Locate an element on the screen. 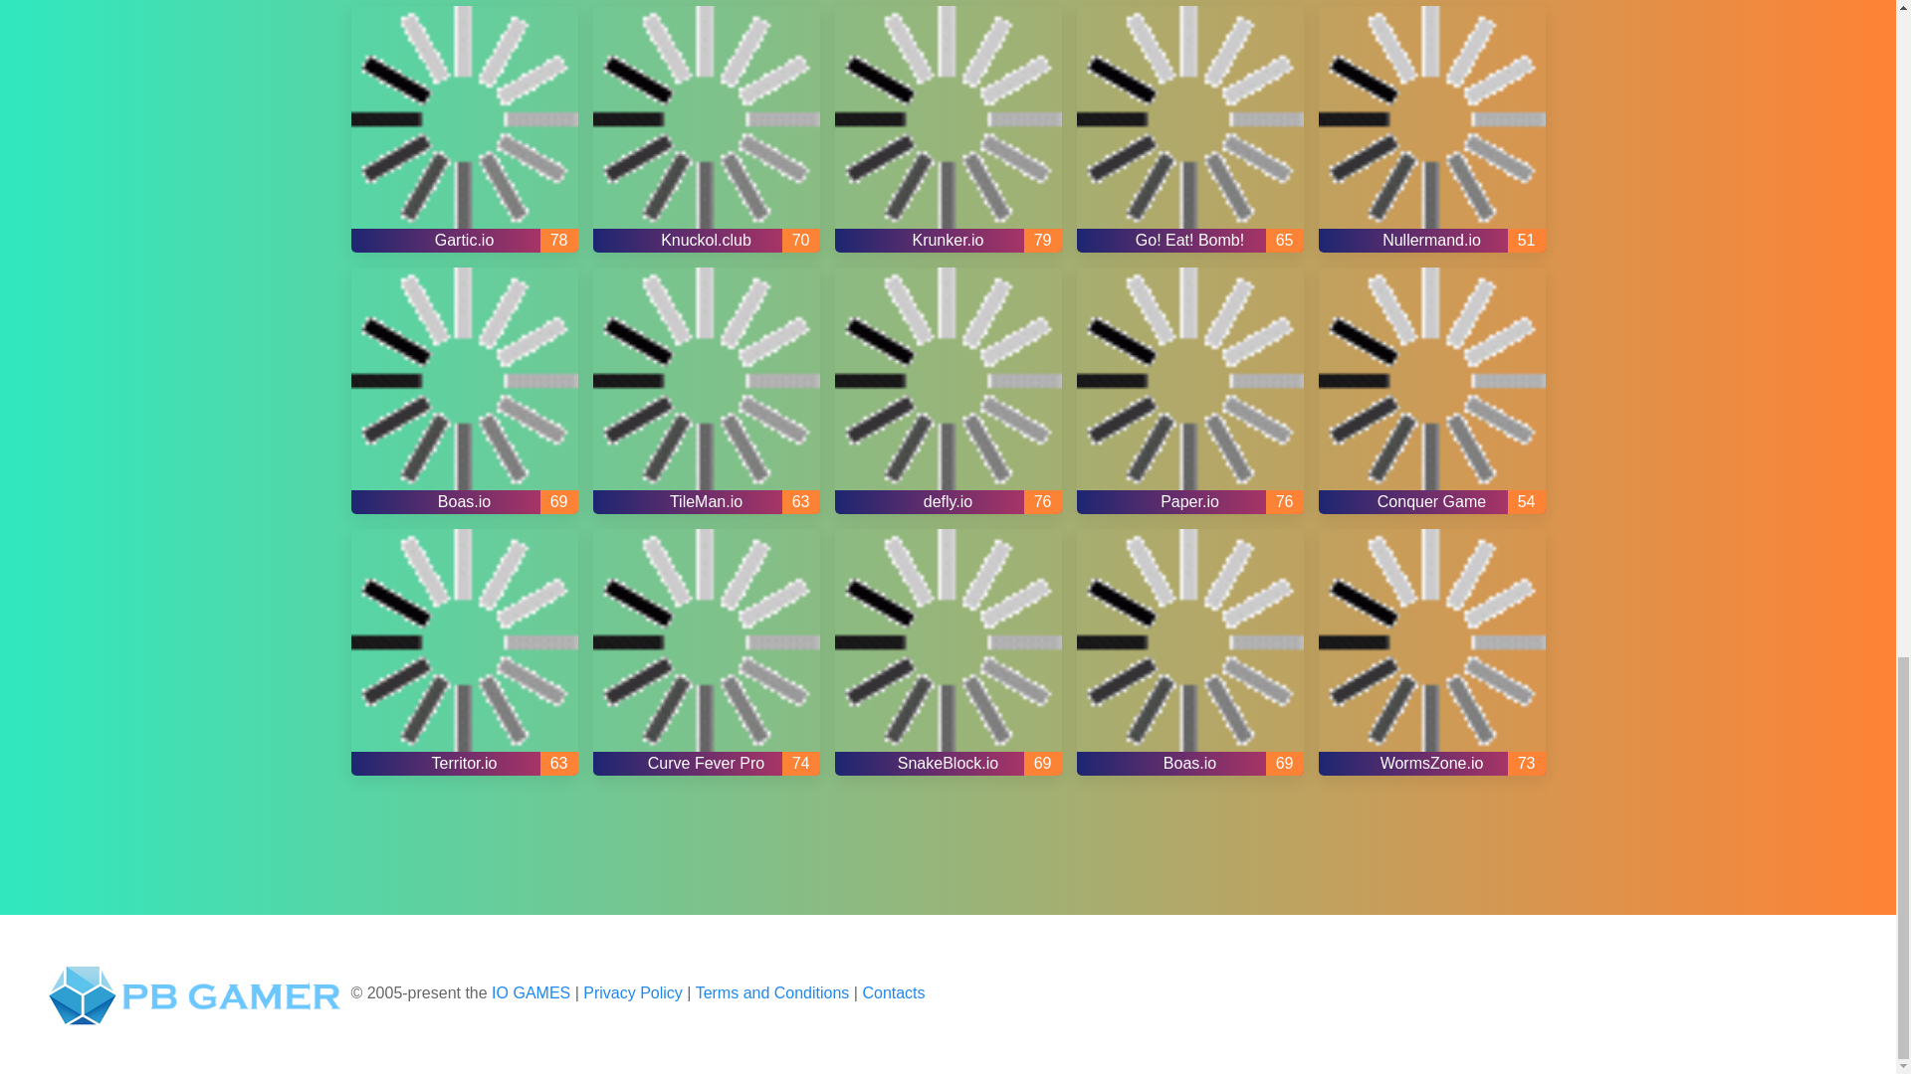 This screenshot has width=1911, height=1074. Nullermand.io is located at coordinates (1431, 129).